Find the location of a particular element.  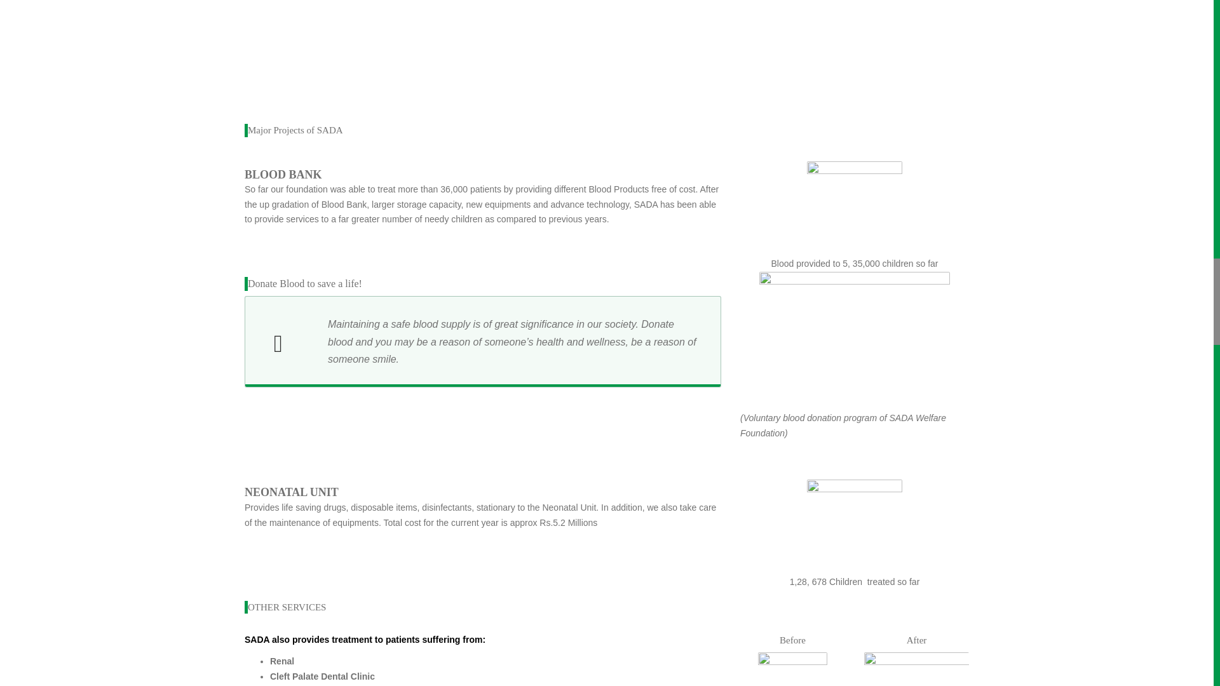

bb is located at coordinates (854, 340).